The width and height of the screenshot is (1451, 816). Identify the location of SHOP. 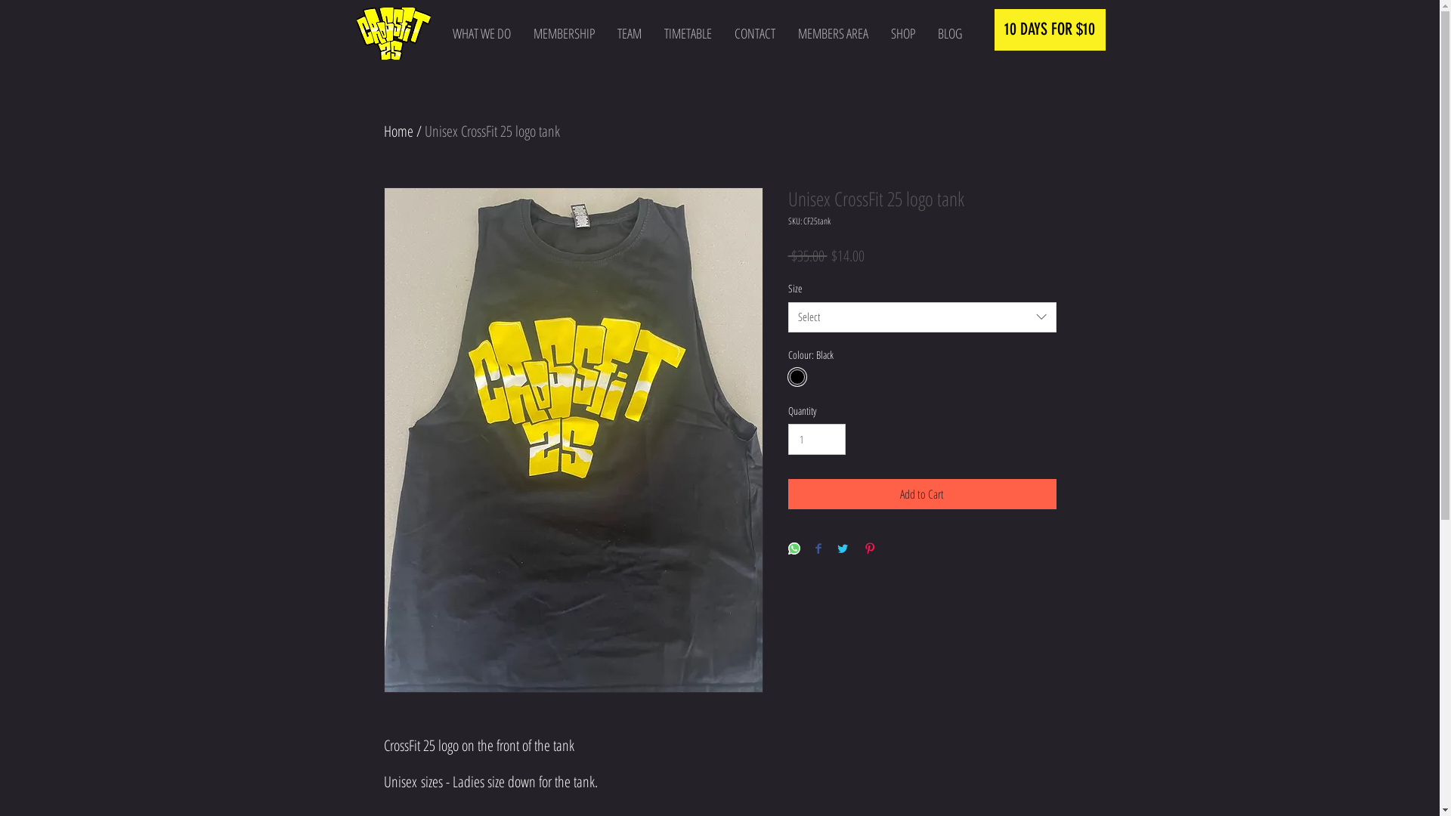
(903, 33).